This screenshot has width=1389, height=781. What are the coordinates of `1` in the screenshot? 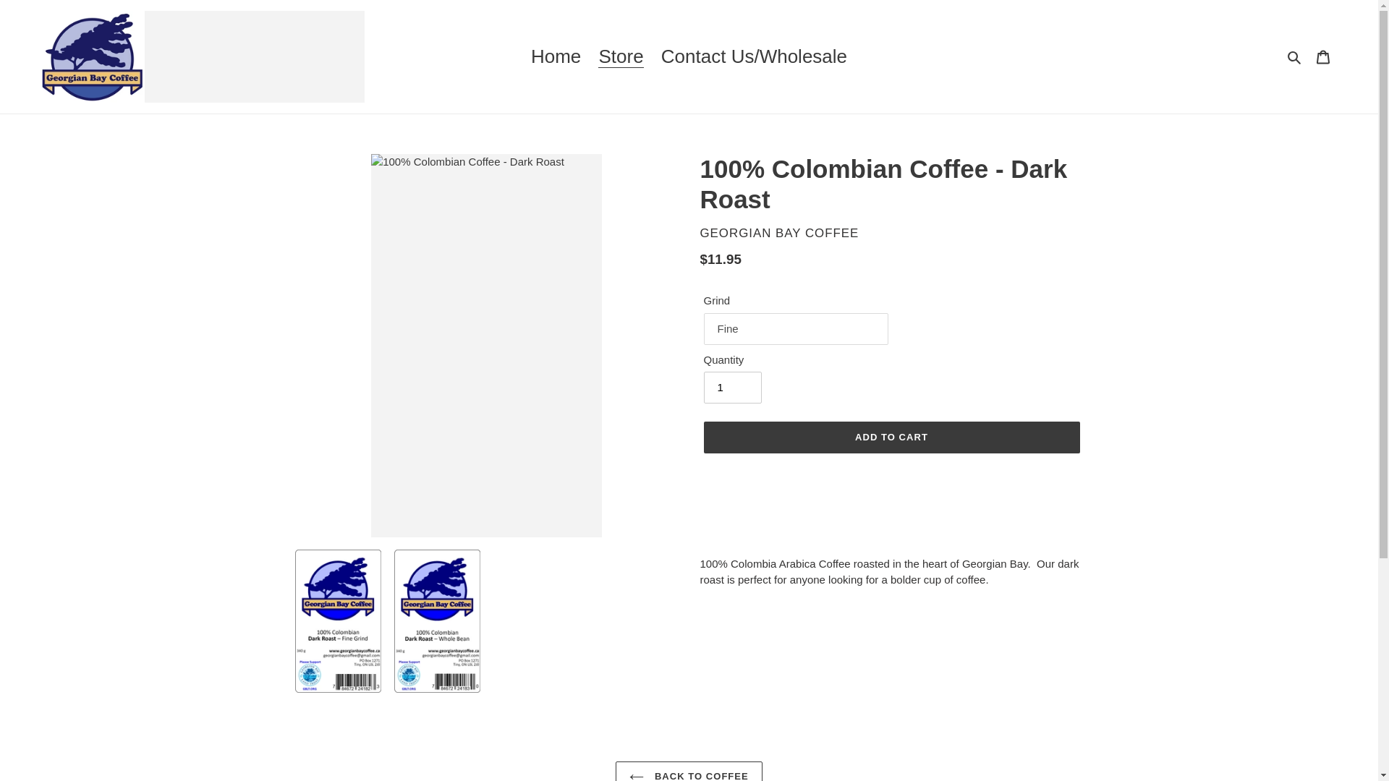 It's located at (732, 388).